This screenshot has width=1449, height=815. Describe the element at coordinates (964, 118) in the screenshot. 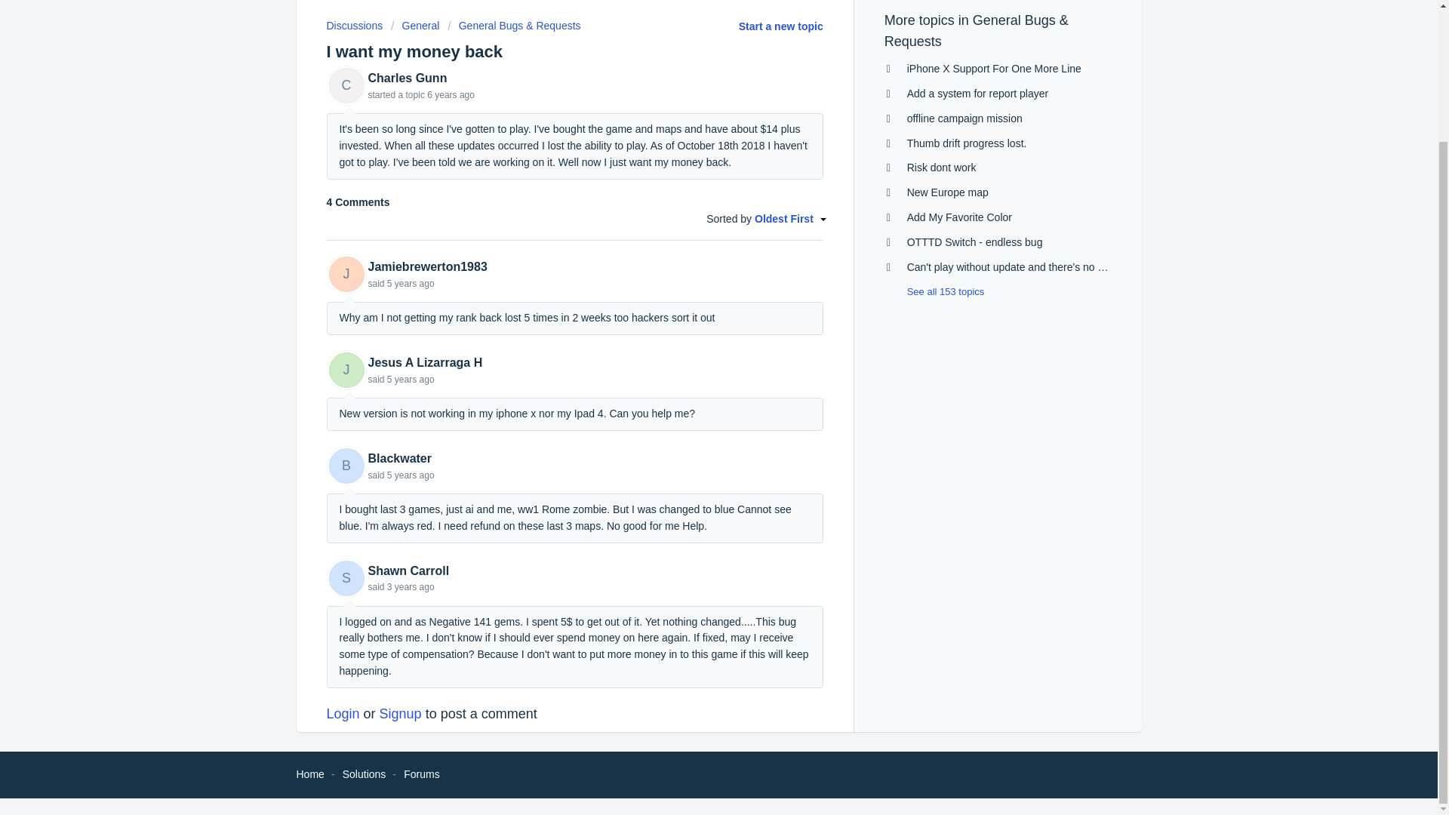

I see `offline campaign mission` at that location.